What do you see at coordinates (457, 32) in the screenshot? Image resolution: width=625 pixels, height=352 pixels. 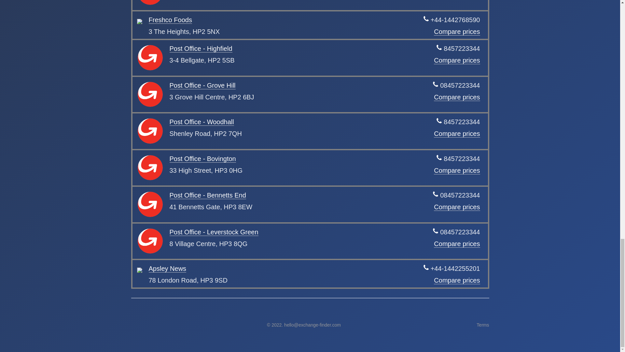 I see `Compare prices` at bounding box center [457, 32].